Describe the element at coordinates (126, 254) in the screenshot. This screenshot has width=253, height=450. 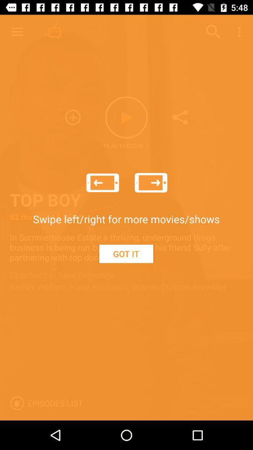
I see `launch the got it icon` at that location.